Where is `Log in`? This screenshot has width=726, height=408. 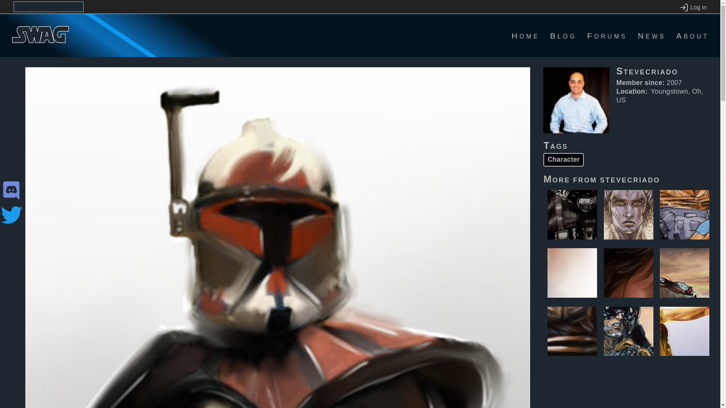
Log in is located at coordinates (693, 8).